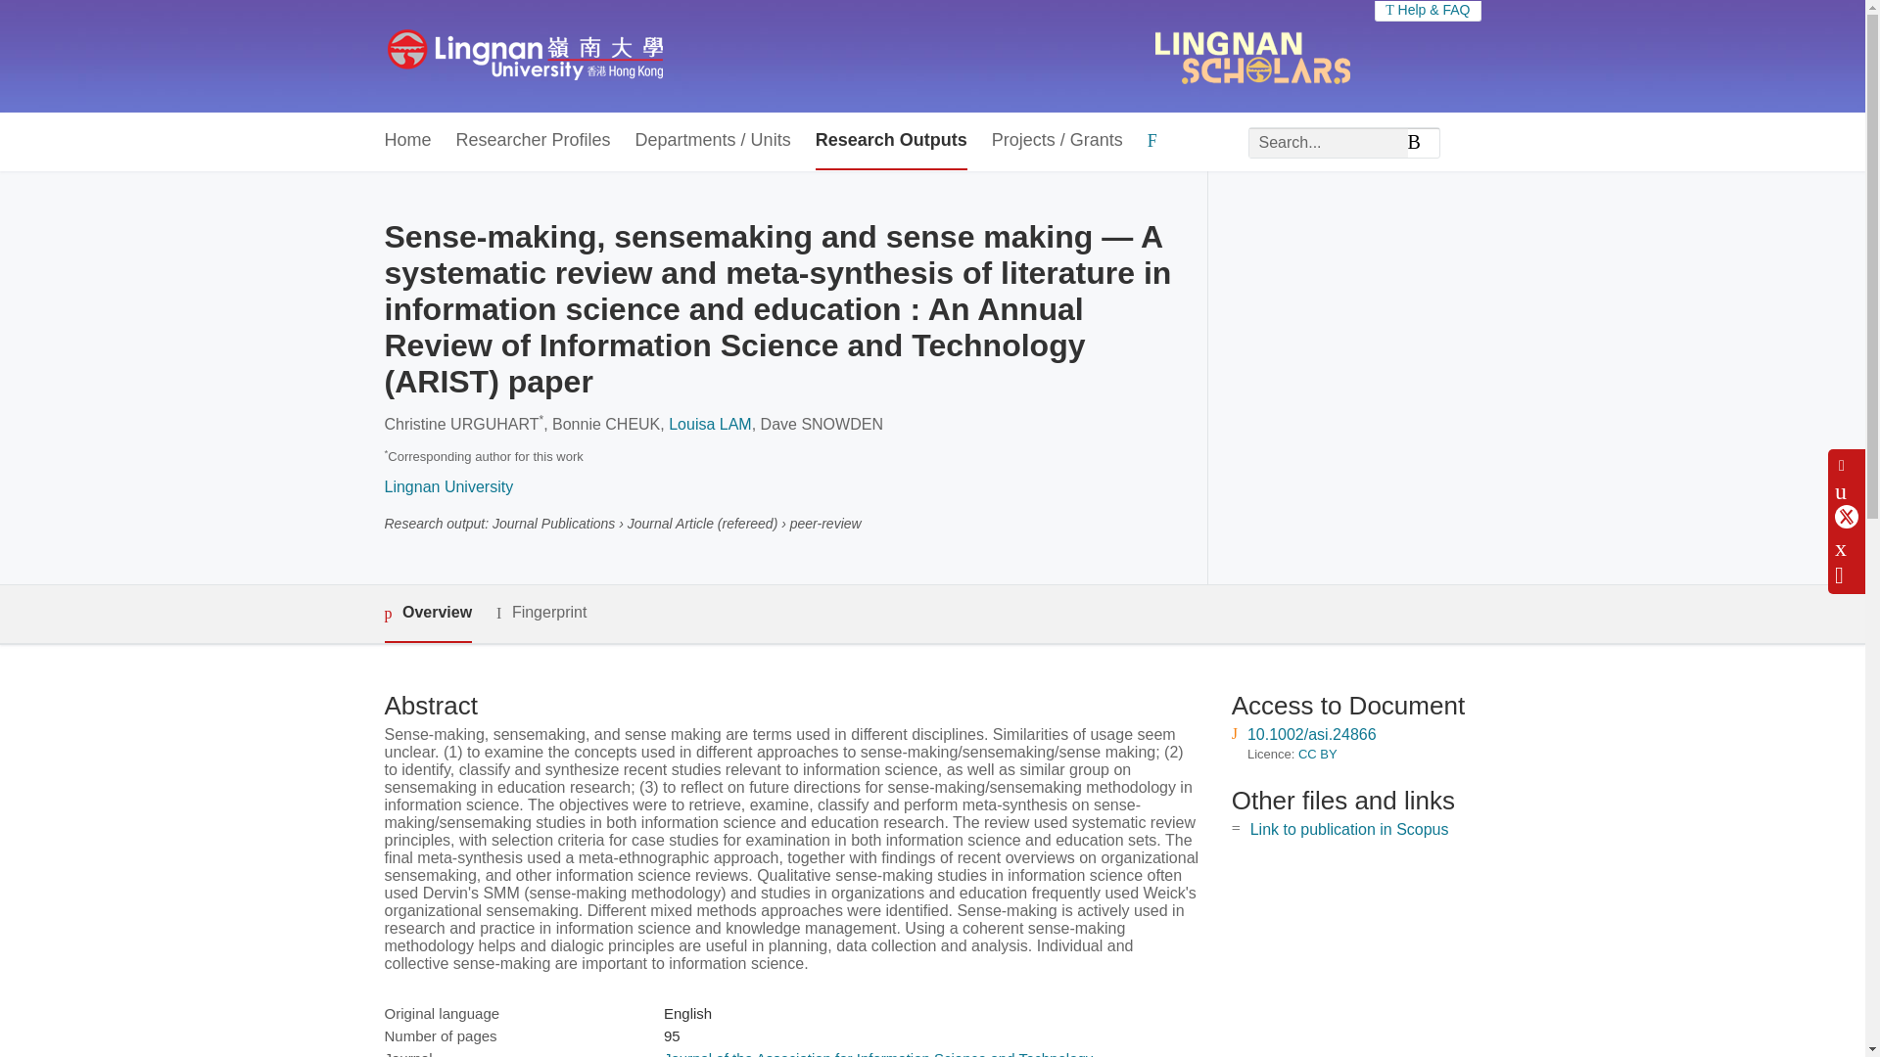 This screenshot has width=1880, height=1057. I want to click on Link to publication in Scopus, so click(1349, 830).